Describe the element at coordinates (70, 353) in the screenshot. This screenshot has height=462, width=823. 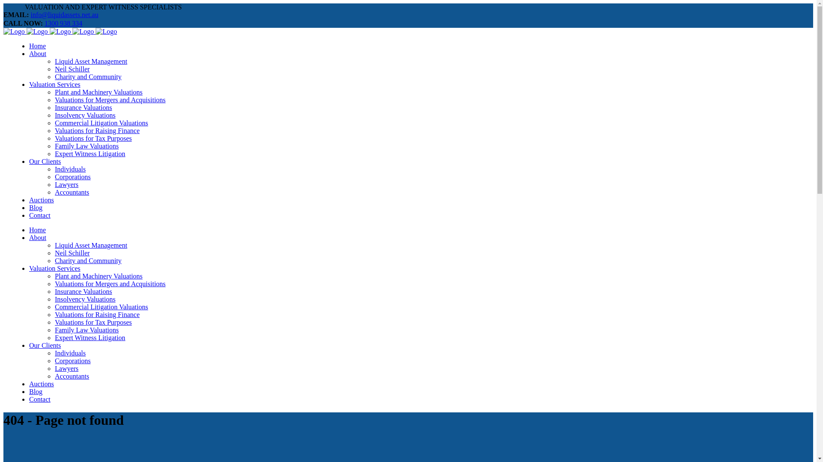
I see `Individuals` at that location.